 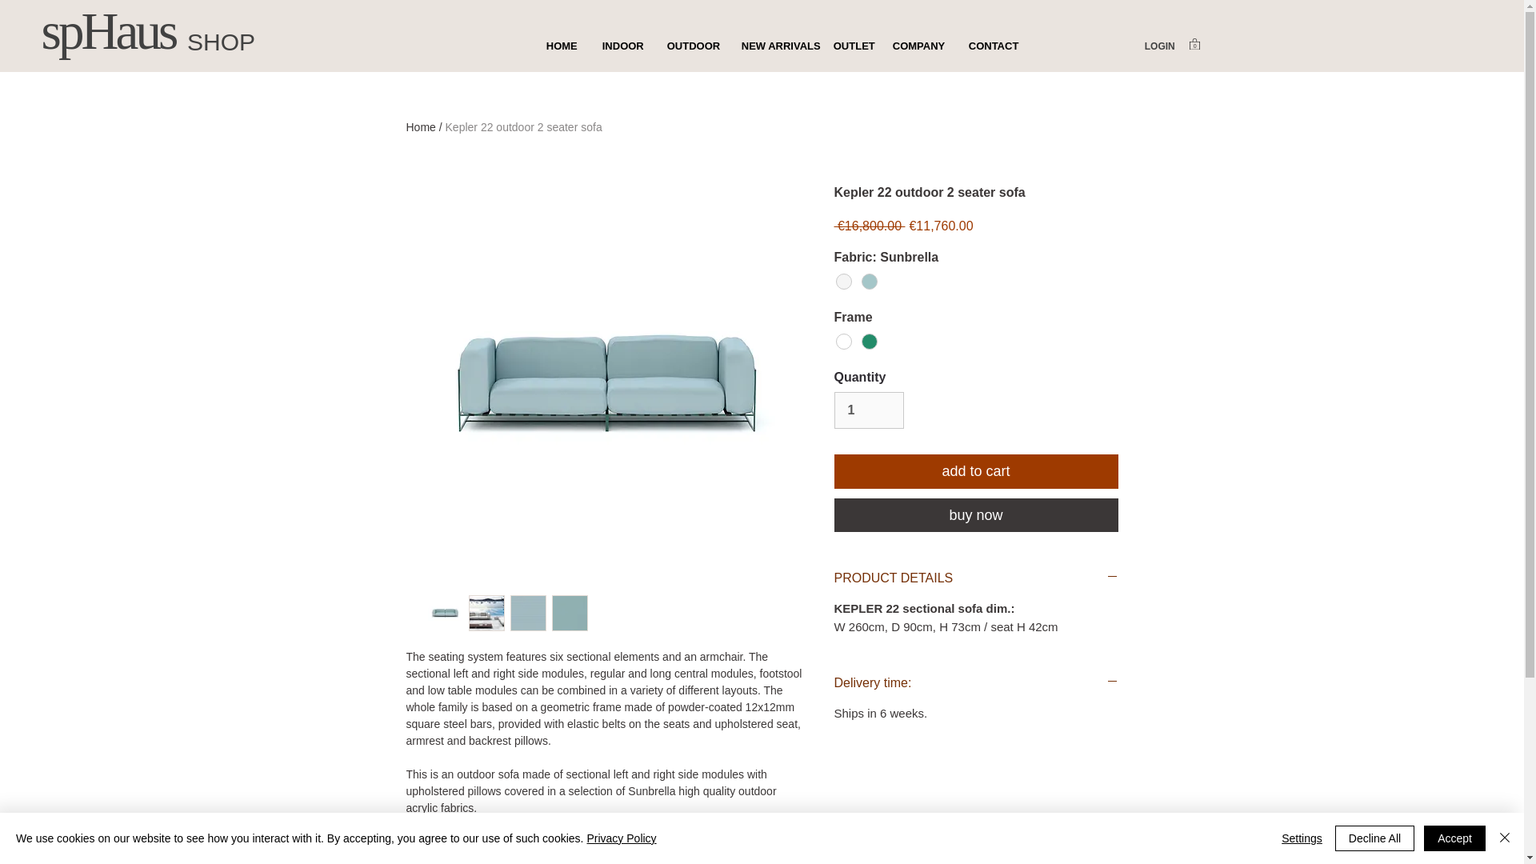 What do you see at coordinates (868, 410) in the screenshot?
I see `1` at bounding box center [868, 410].